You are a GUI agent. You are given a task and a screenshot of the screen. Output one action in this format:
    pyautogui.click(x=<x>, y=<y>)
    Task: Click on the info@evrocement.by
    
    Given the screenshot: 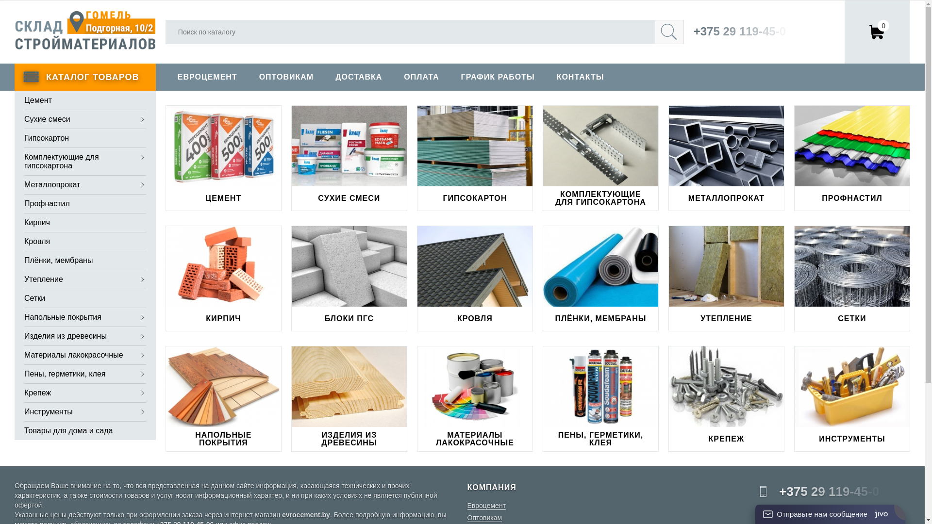 What is the action you would take?
    pyautogui.click(x=815, y=508)
    